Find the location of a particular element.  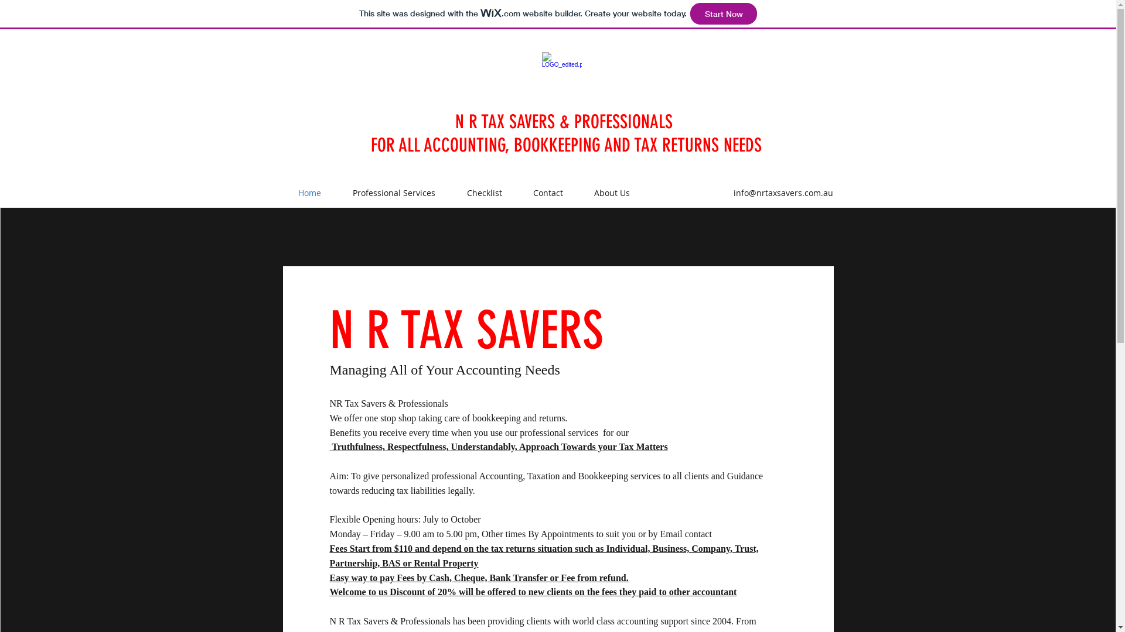

N R TAX SAVERS & PROFESSIONALS  is located at coordinates (566, 122).